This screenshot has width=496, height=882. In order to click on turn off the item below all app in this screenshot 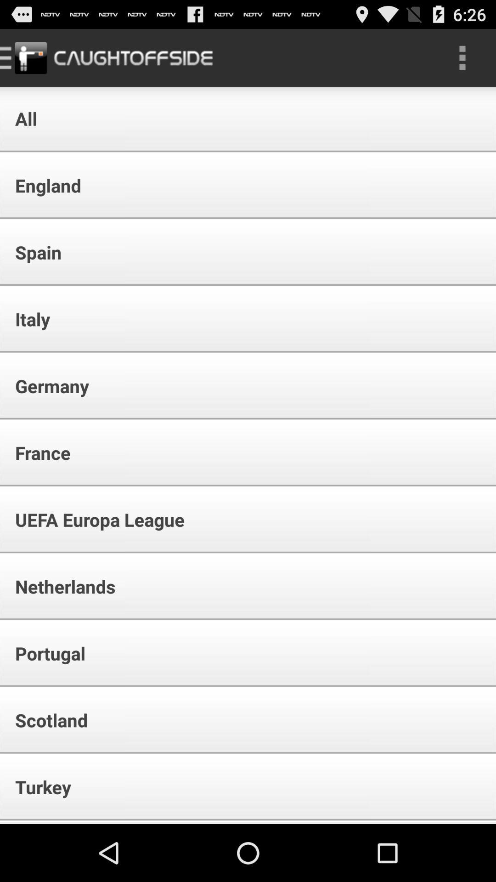, I will do `click(42, 186)`.